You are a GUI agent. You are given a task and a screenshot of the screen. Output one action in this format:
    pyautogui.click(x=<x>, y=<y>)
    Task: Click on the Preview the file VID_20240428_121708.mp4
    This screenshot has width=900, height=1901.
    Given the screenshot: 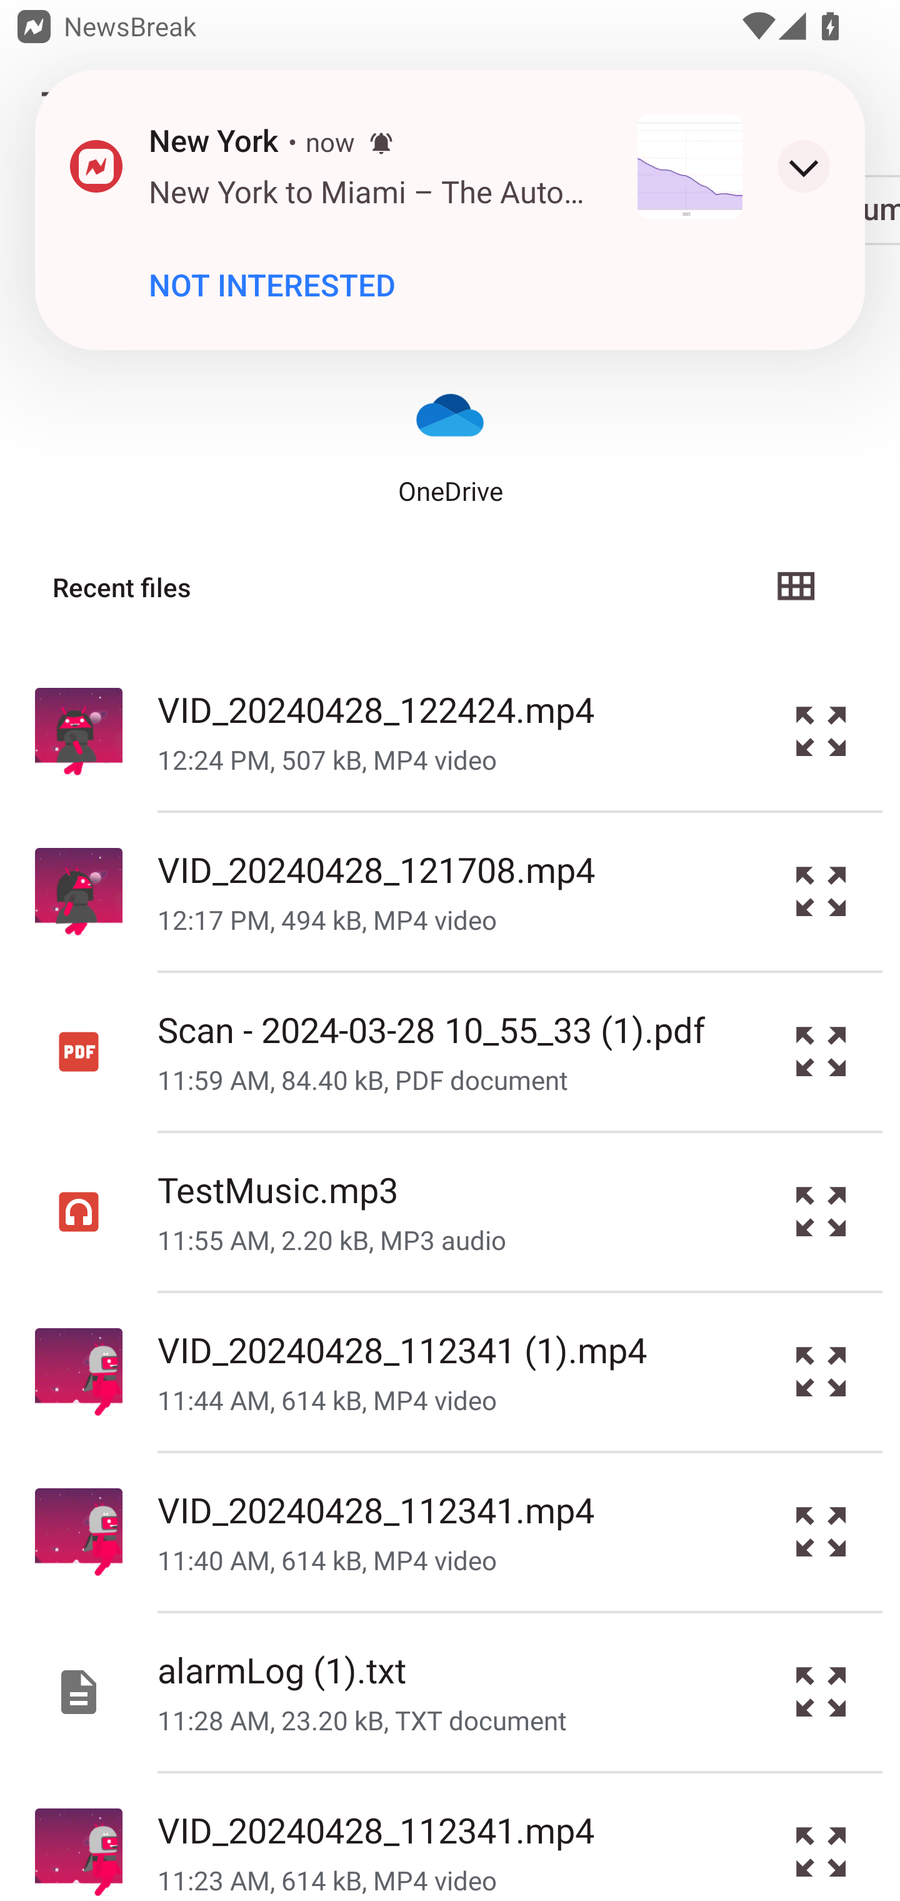 What is the action you would take?
    pyautogui.click(x=821, y=892)
    